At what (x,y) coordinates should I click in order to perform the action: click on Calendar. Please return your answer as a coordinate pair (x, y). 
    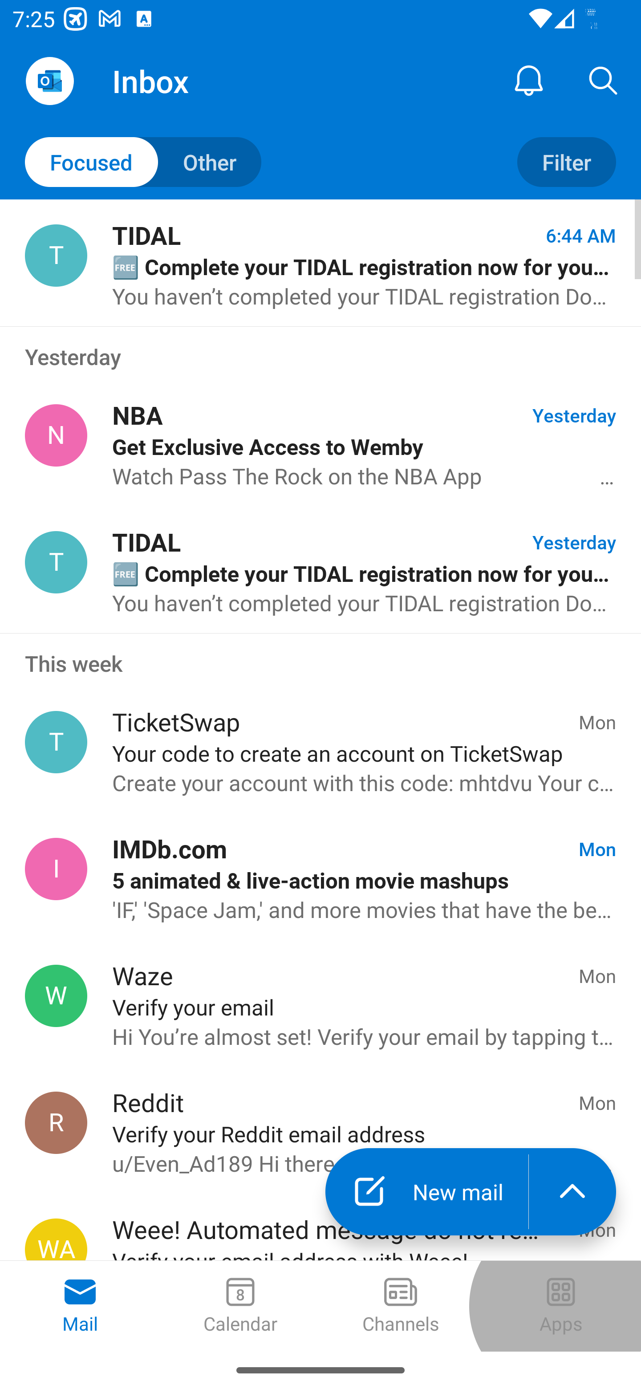
    Looking at the image, I should click on (240, 1306).